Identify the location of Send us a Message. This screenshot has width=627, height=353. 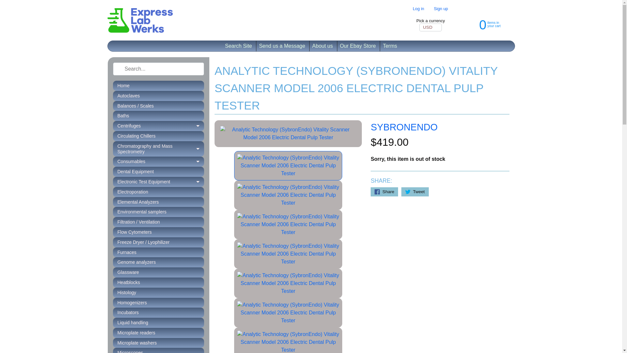
(282, 46).